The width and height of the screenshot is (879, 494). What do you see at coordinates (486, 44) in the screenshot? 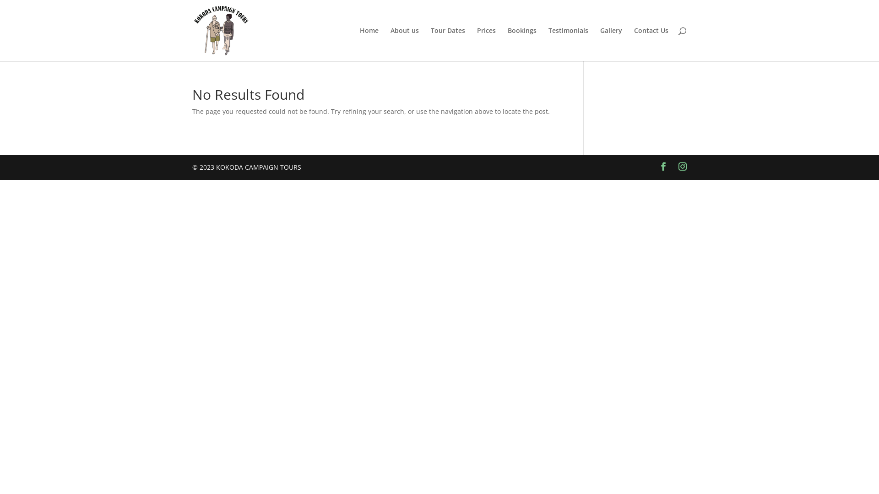
I see `Prices` at bounding box center [486, 44].